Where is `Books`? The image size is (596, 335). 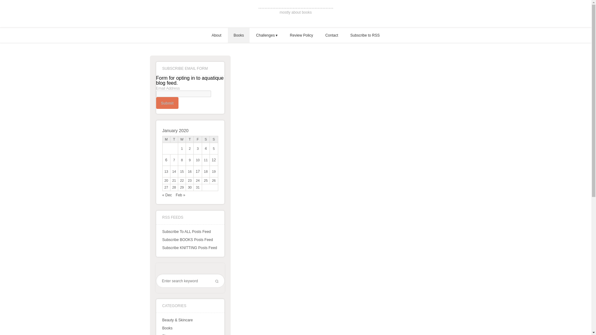 Books is located at coordinates (238, 35).